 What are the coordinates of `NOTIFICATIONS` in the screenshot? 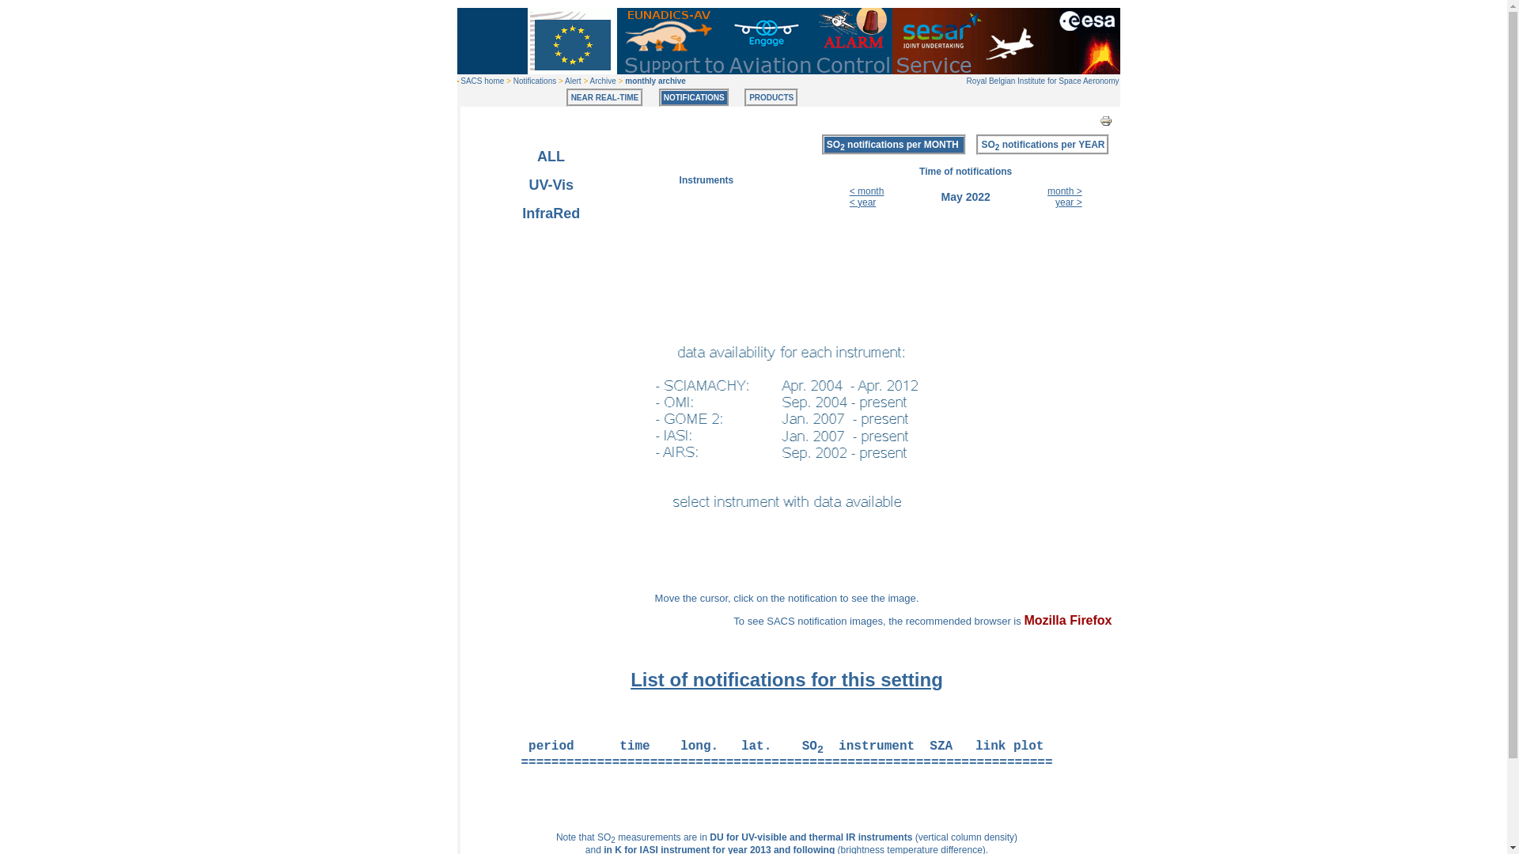 It's located at (694, 98).